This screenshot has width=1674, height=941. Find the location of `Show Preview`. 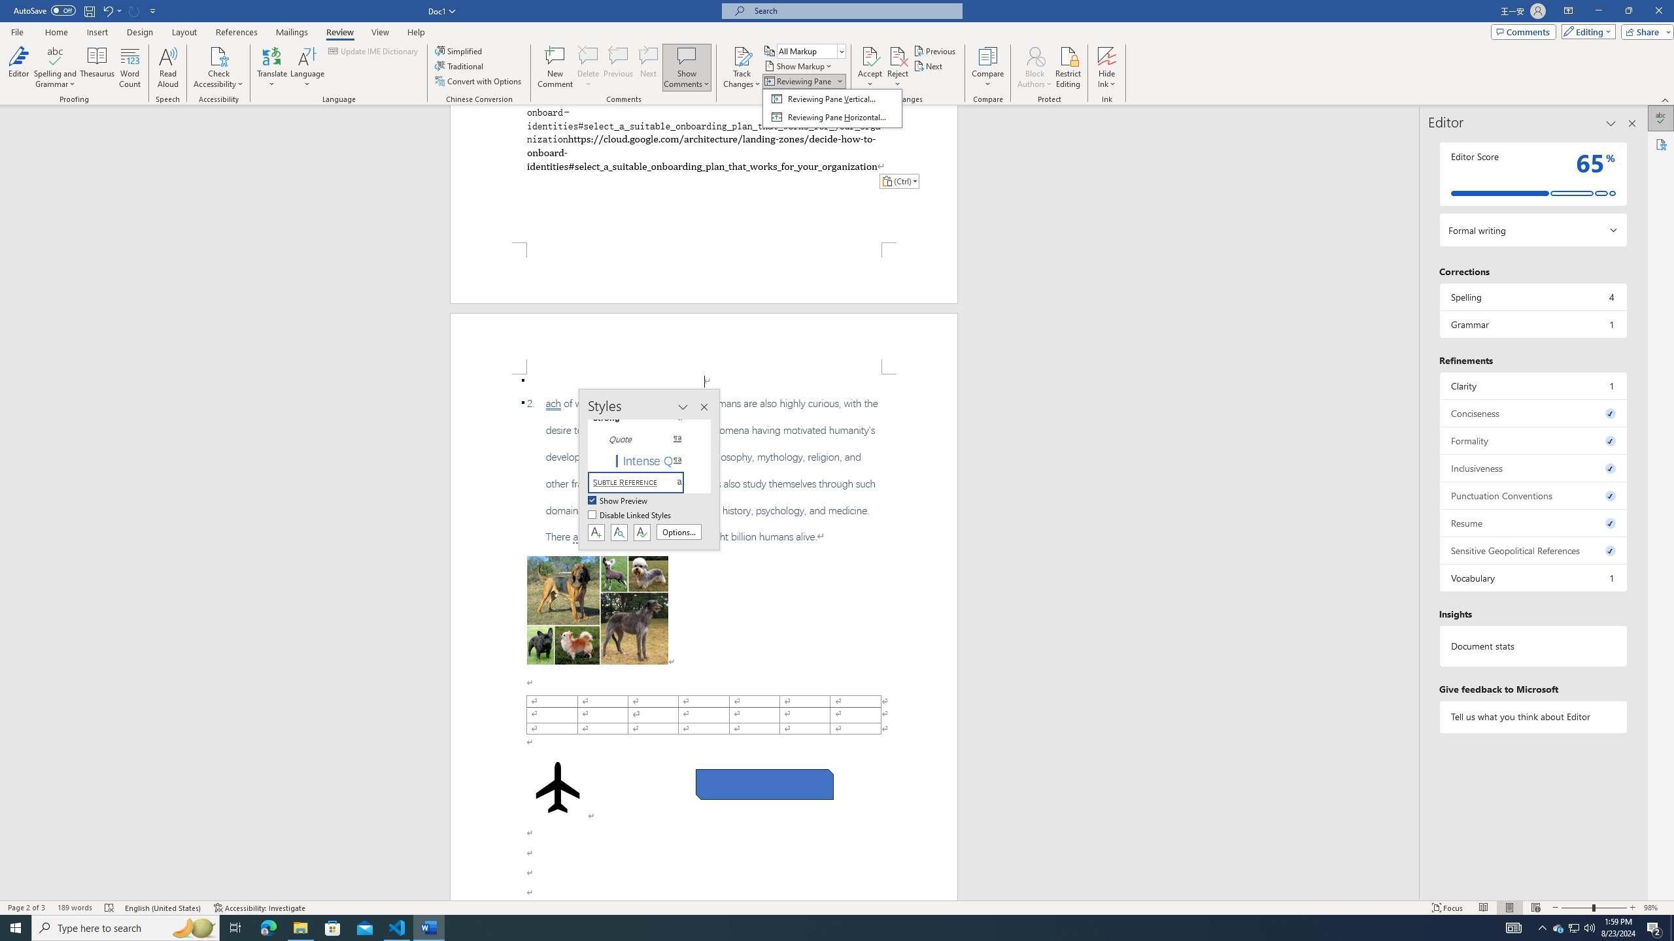

Show Preview is located at coordinates (619, 501).